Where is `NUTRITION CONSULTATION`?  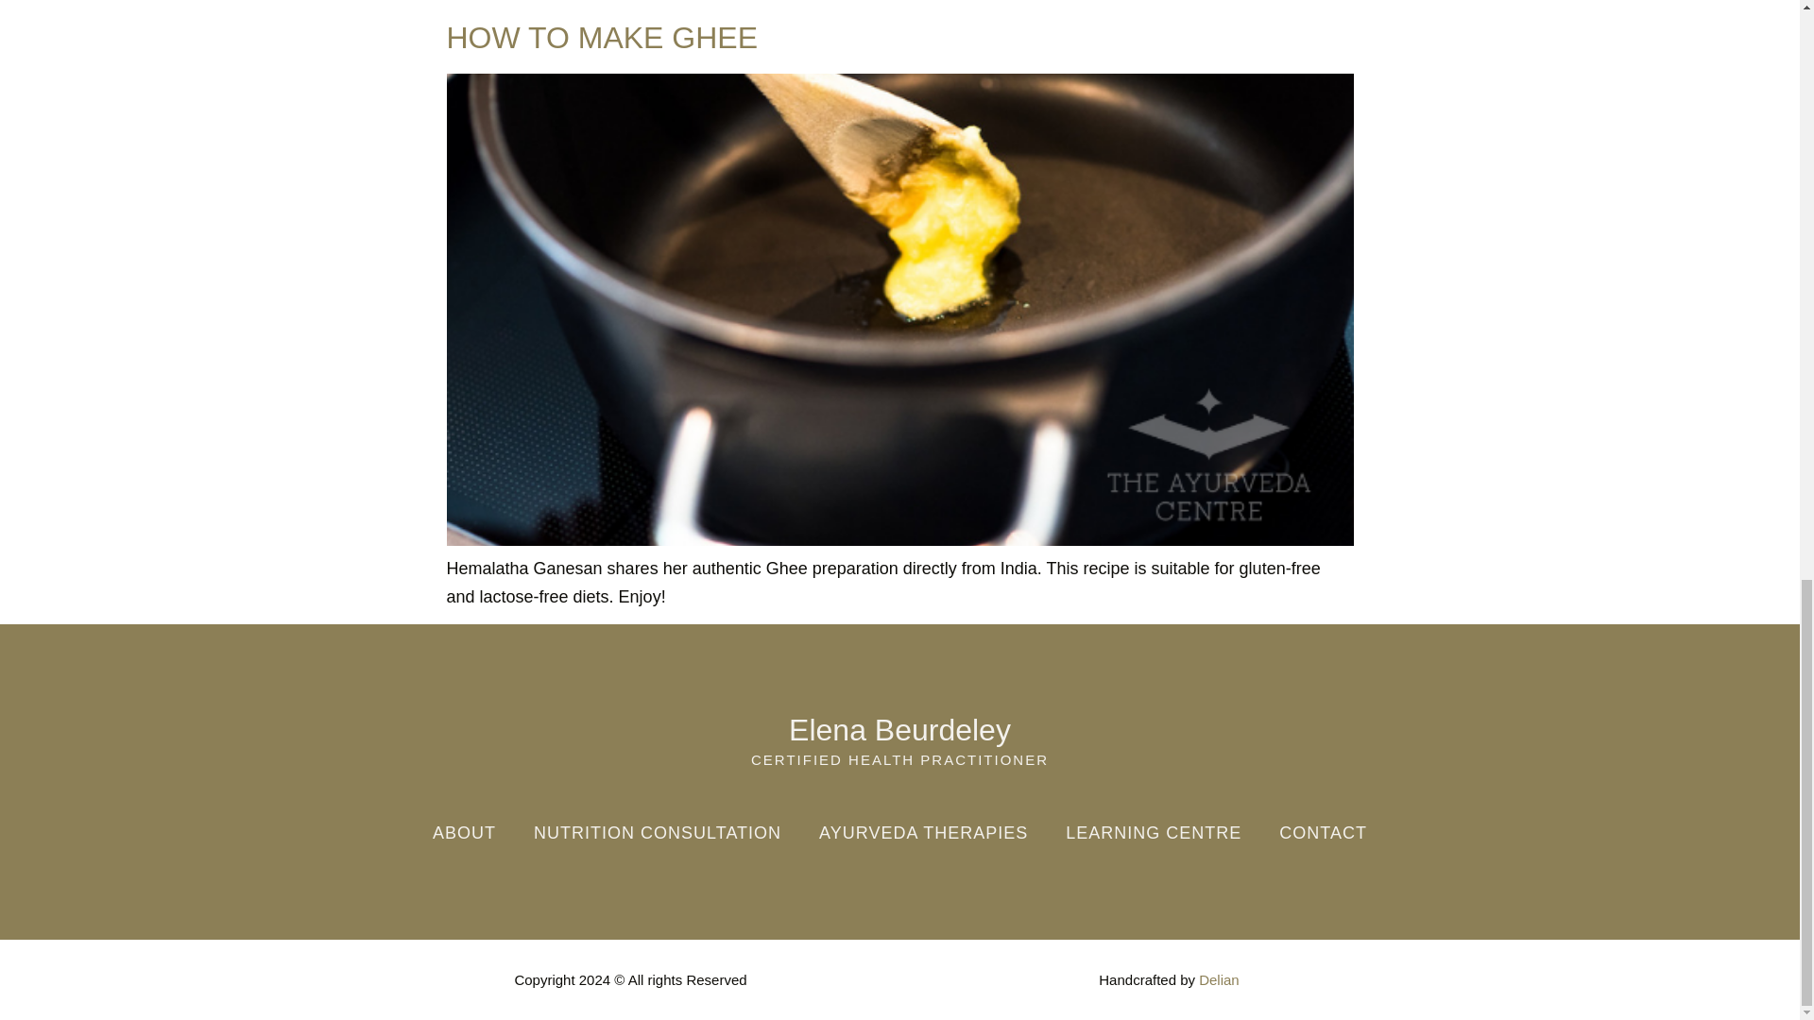 NUTRITION CONSULTATION is located at coordinates (658, 833).